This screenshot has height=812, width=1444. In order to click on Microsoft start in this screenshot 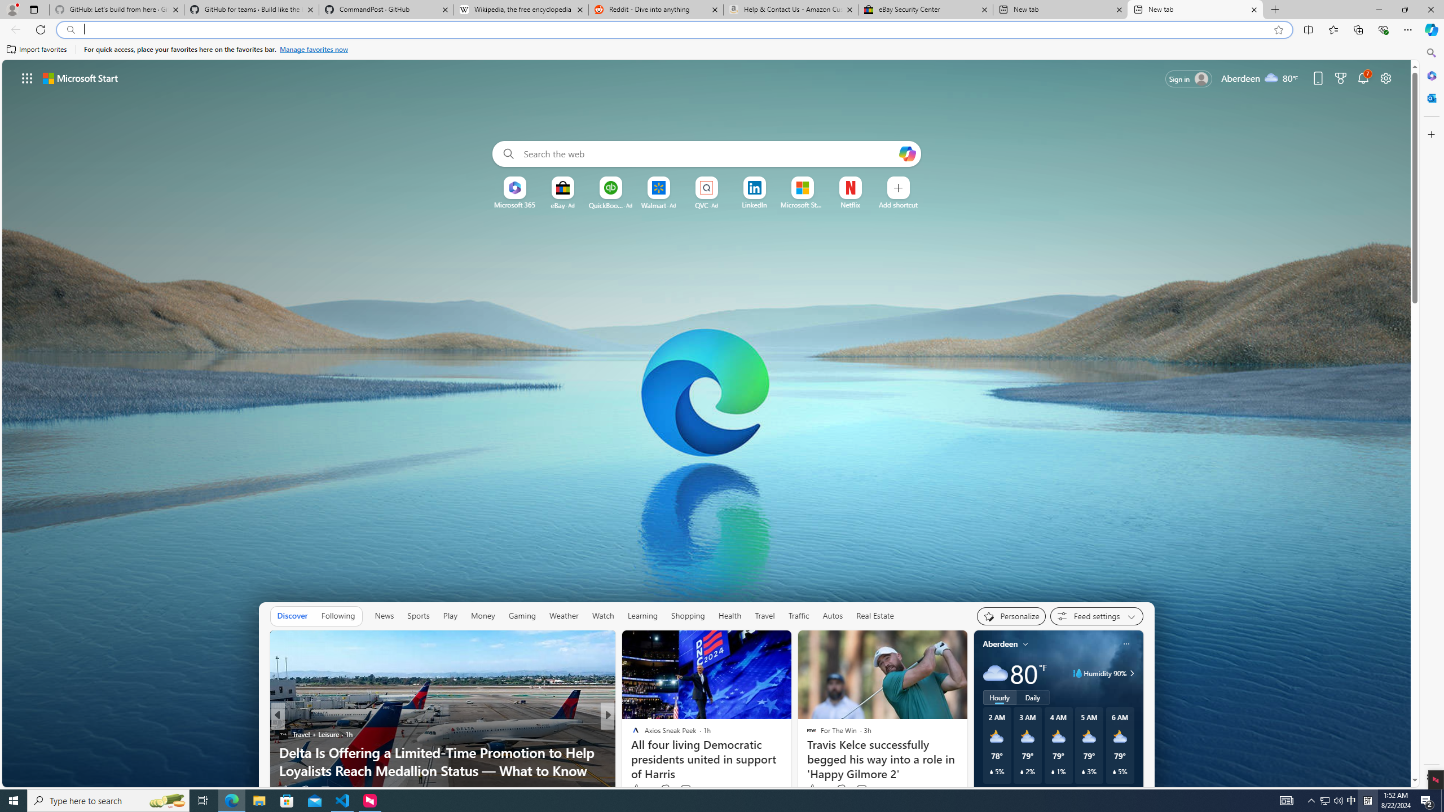, I will do `click(81, 78)`.